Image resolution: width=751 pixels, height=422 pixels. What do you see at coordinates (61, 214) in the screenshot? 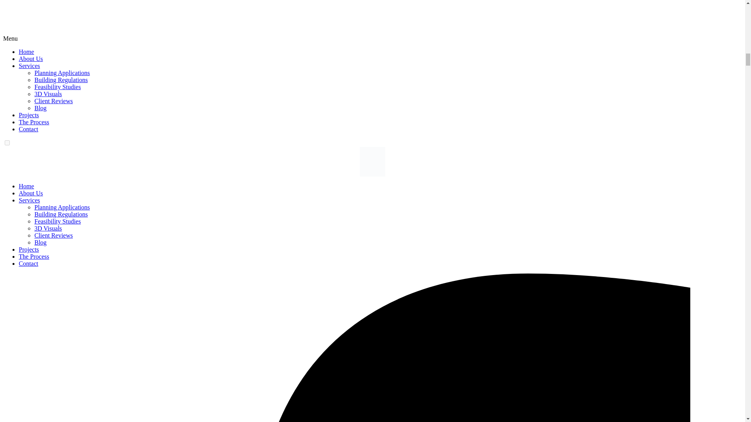
I see `Building Regulations` at bounding box center [61, 214].